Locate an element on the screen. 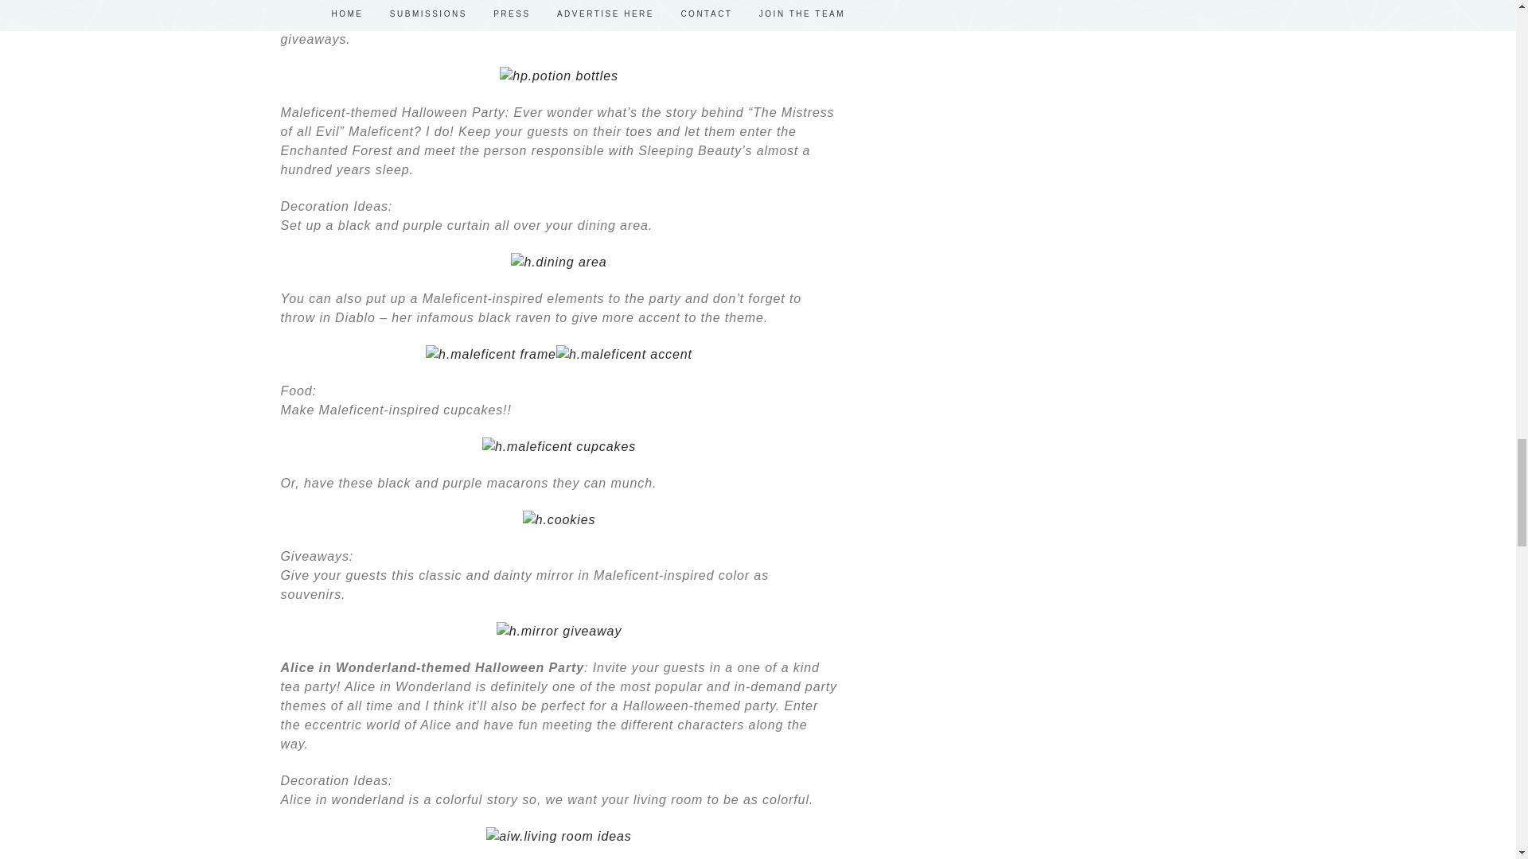 The height and width of the screenshot is (859, 1528). h.maleficent cupcakes is located at coordinates (559, 446).